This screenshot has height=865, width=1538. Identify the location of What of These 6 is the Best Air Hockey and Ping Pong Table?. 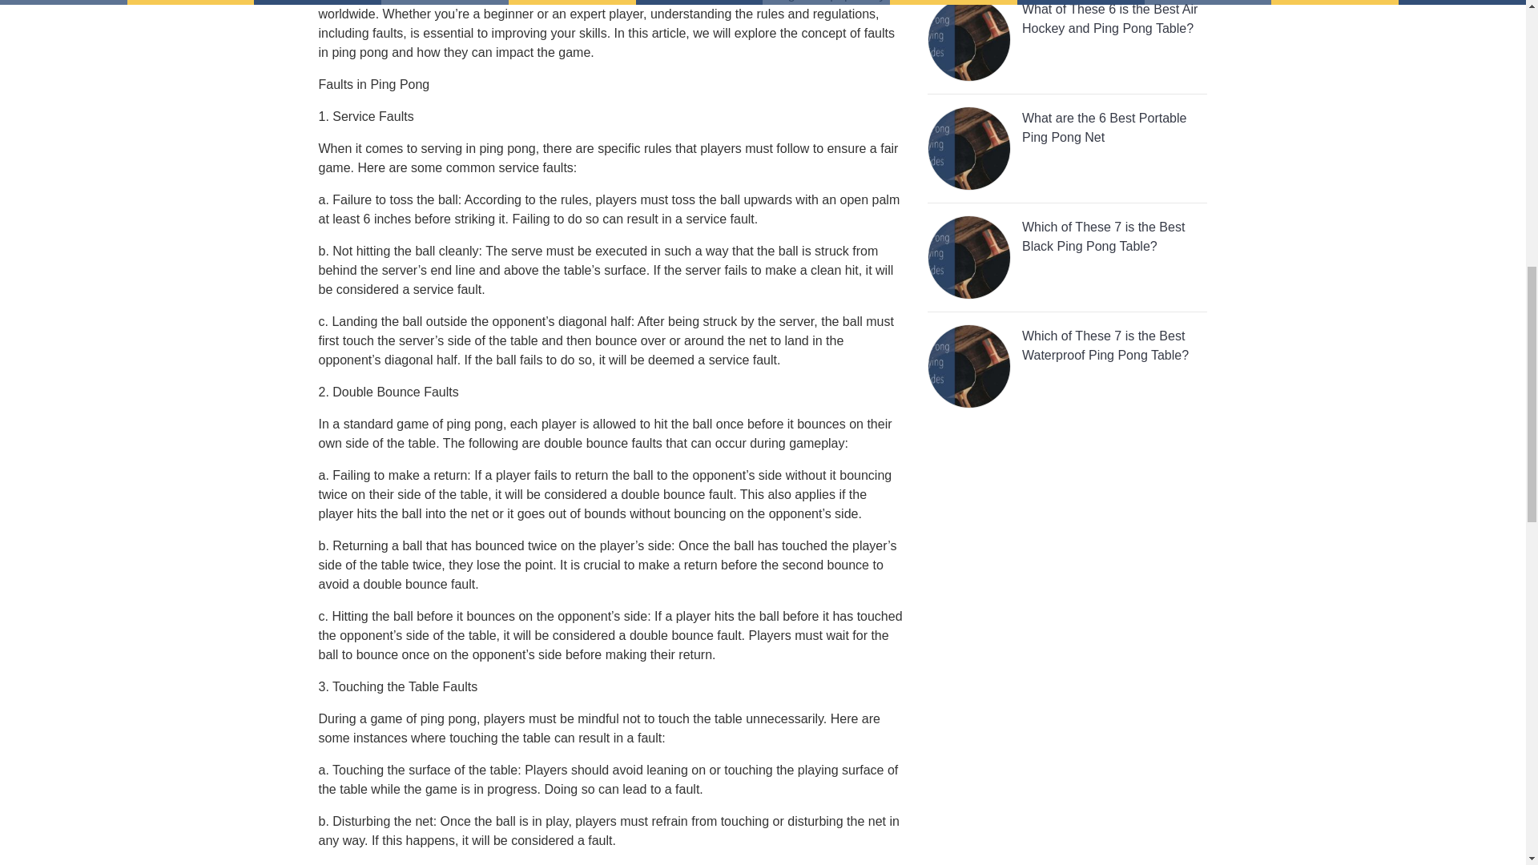
(1067, 46).